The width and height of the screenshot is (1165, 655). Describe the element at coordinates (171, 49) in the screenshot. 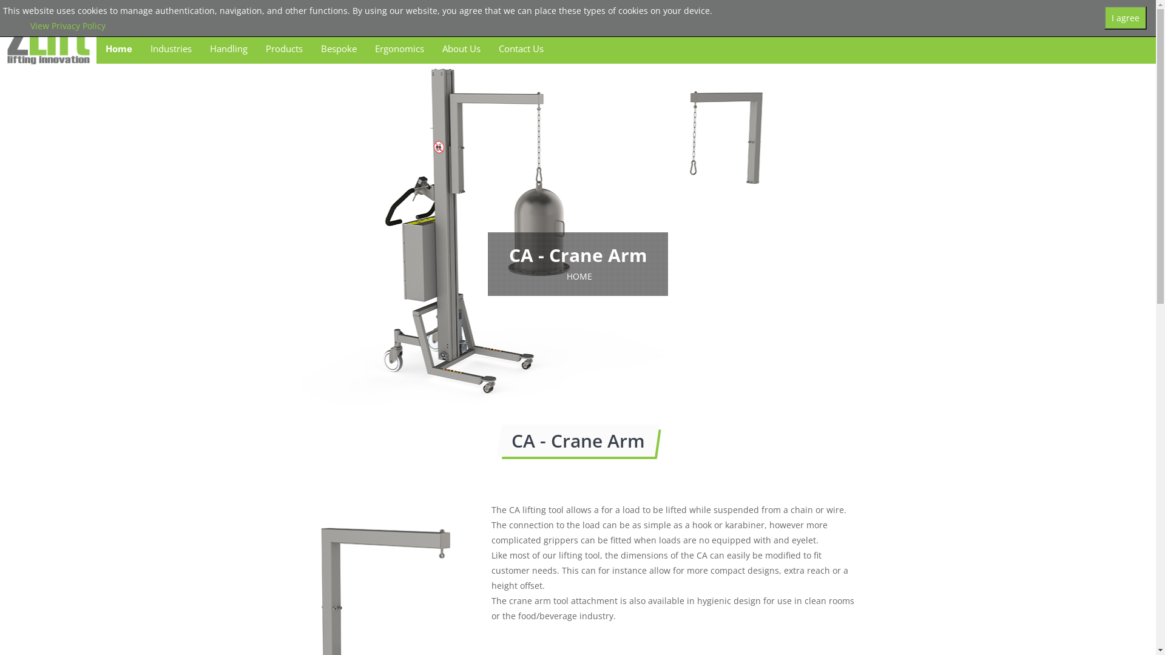

I see `Industries` at that location.